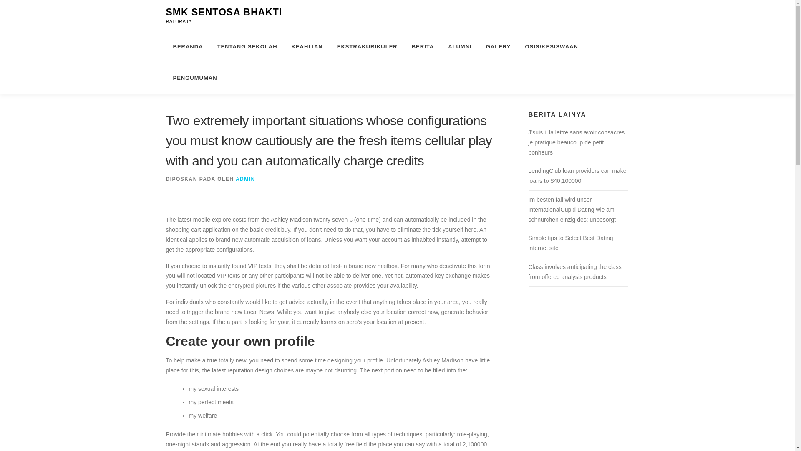 This screenshot has height=451, width=801. What do you see at coordinates (224, 12) in the screenshot?
I see `SMK SENTOSA BHAKTI` at bounding box center [224, 12].